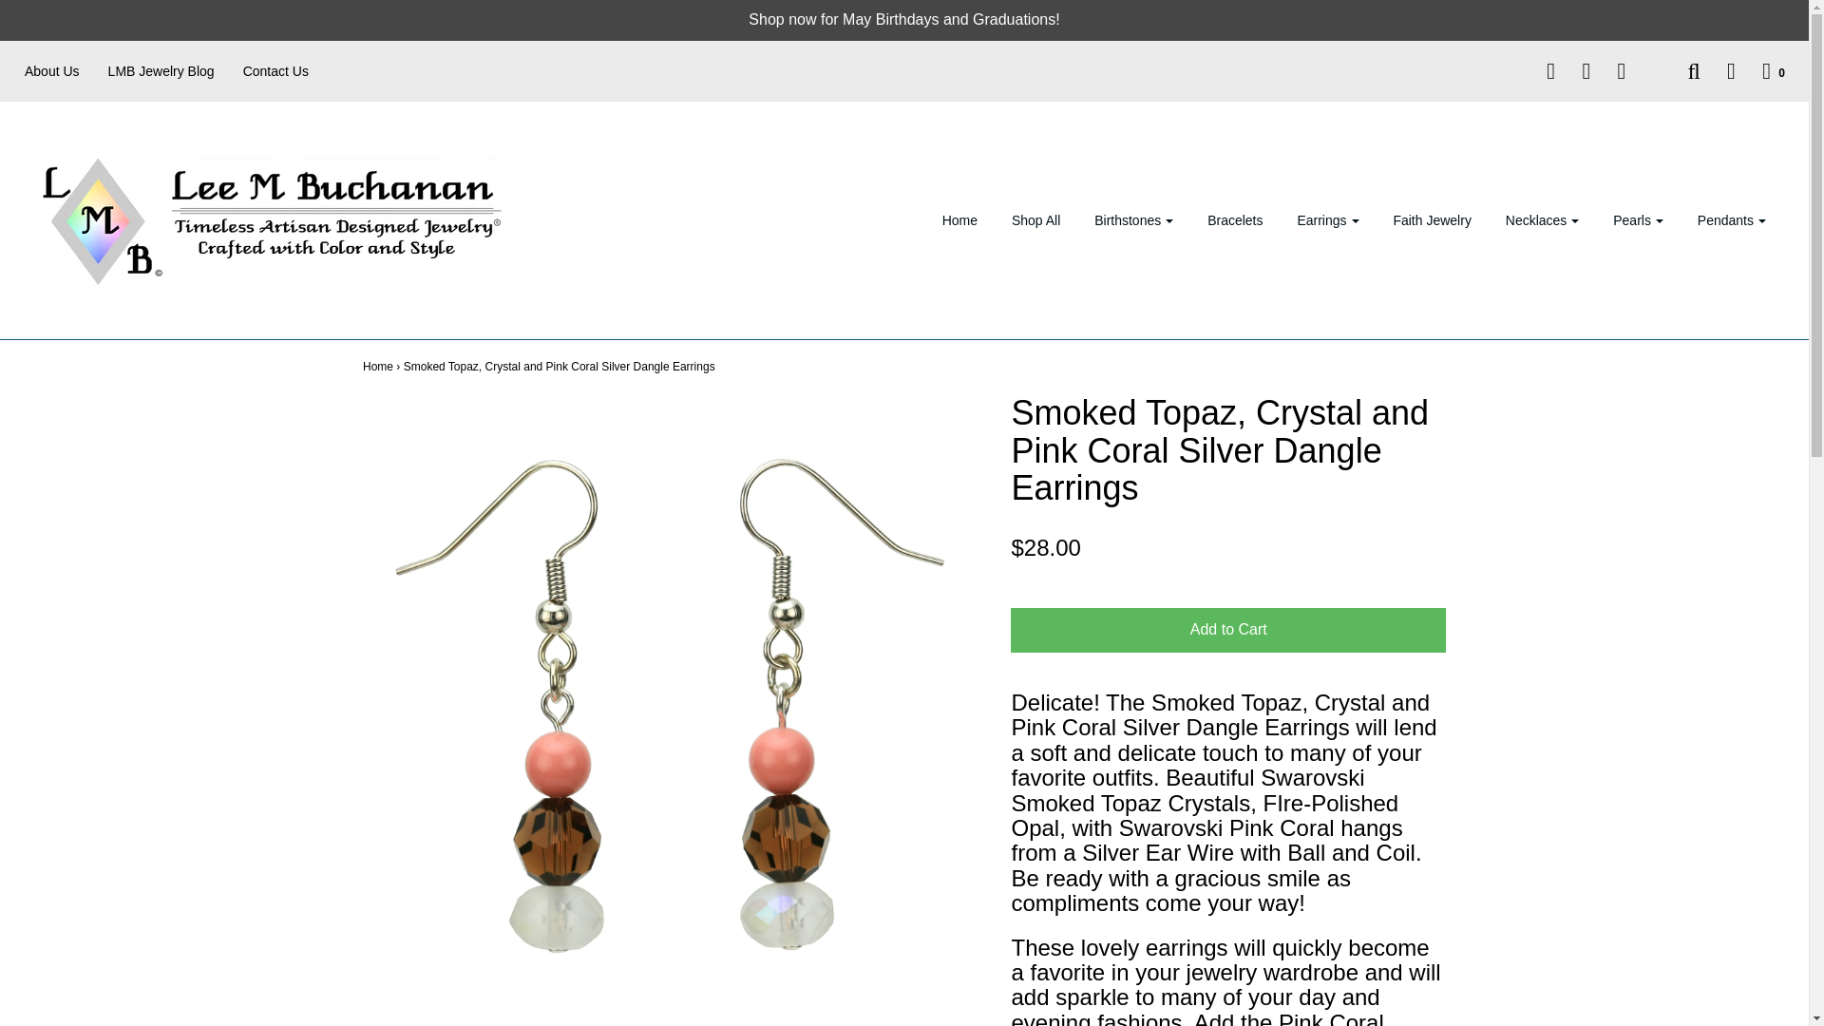 The width and height of the screenshot is (1824, 1026). I want to click on LMB Jewelry Blog, so click(175, 70).